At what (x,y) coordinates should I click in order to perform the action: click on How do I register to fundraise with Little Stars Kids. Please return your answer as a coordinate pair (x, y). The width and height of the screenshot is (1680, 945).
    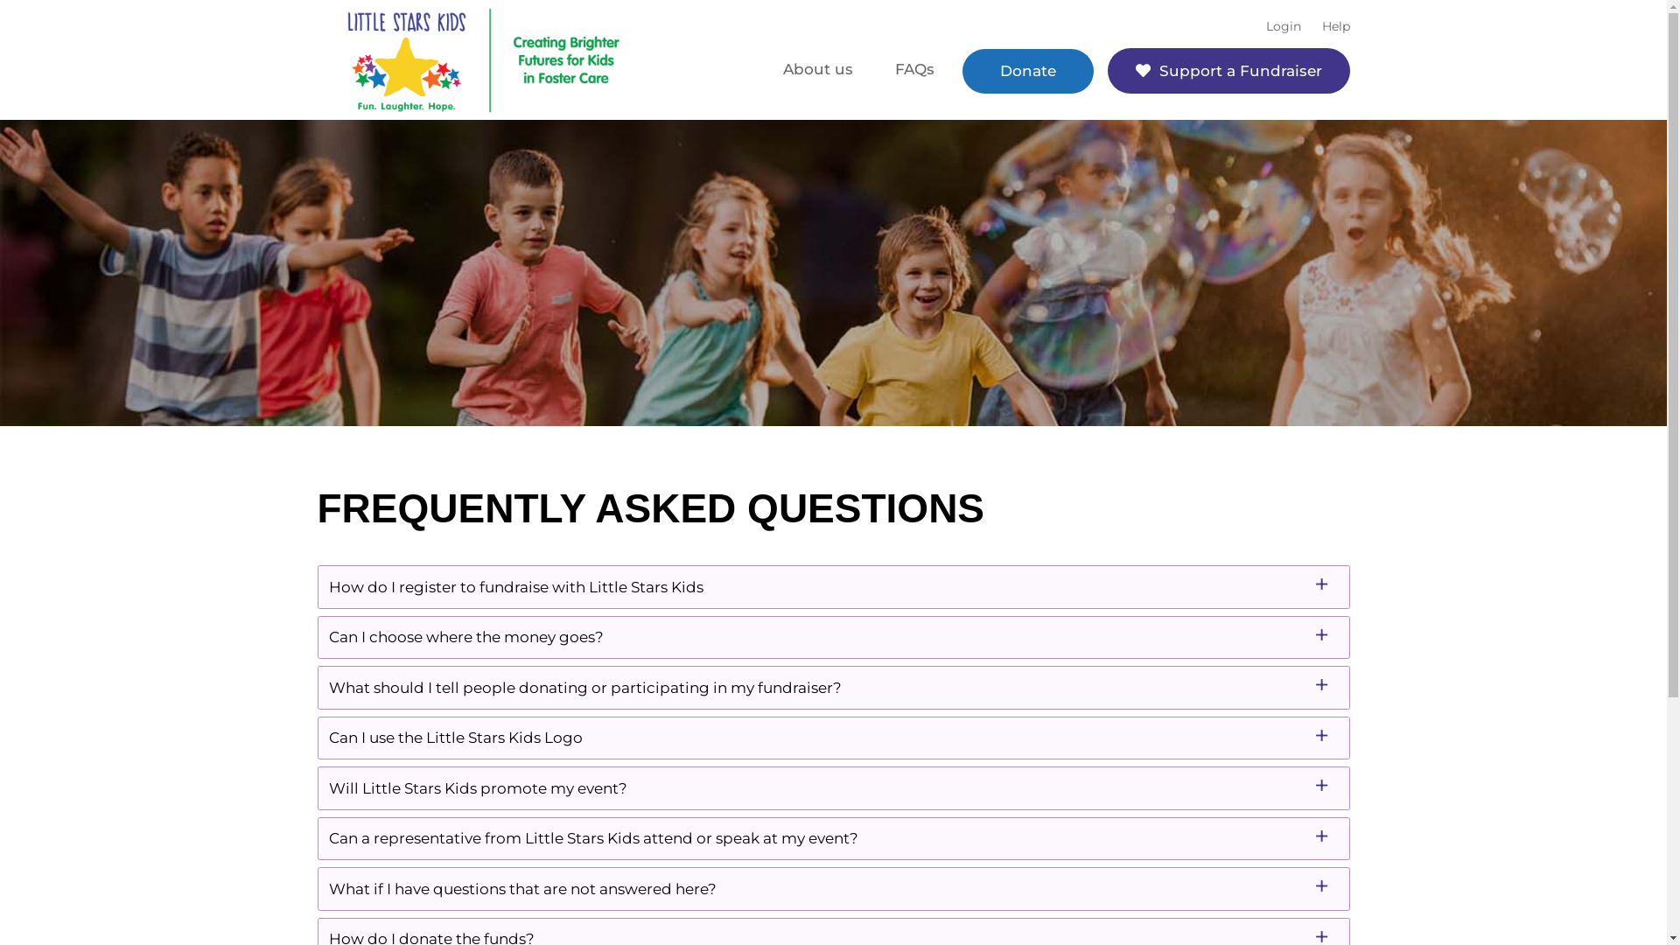
    Looking at the image, I should click on (833, 587).